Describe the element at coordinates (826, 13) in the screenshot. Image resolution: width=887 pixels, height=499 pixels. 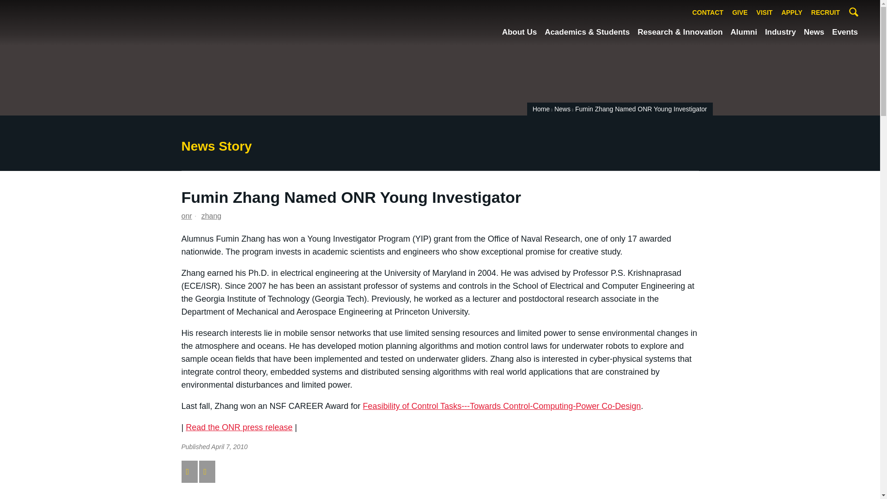
I see `RECRUIT` at that location.